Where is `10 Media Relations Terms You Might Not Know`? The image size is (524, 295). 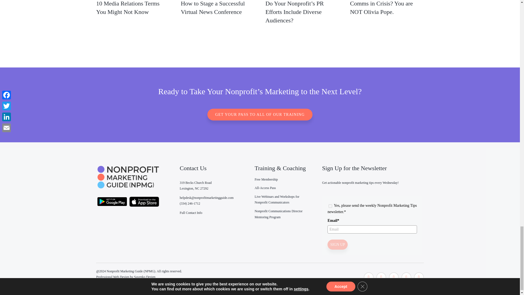
10 Media Relations Terms You Might Not Know is located at coordinates (127, 8).